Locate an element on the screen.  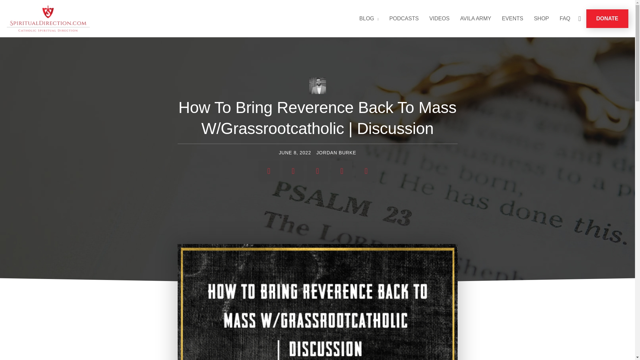
AVILA ARMY is located at coordinates (476, 19).